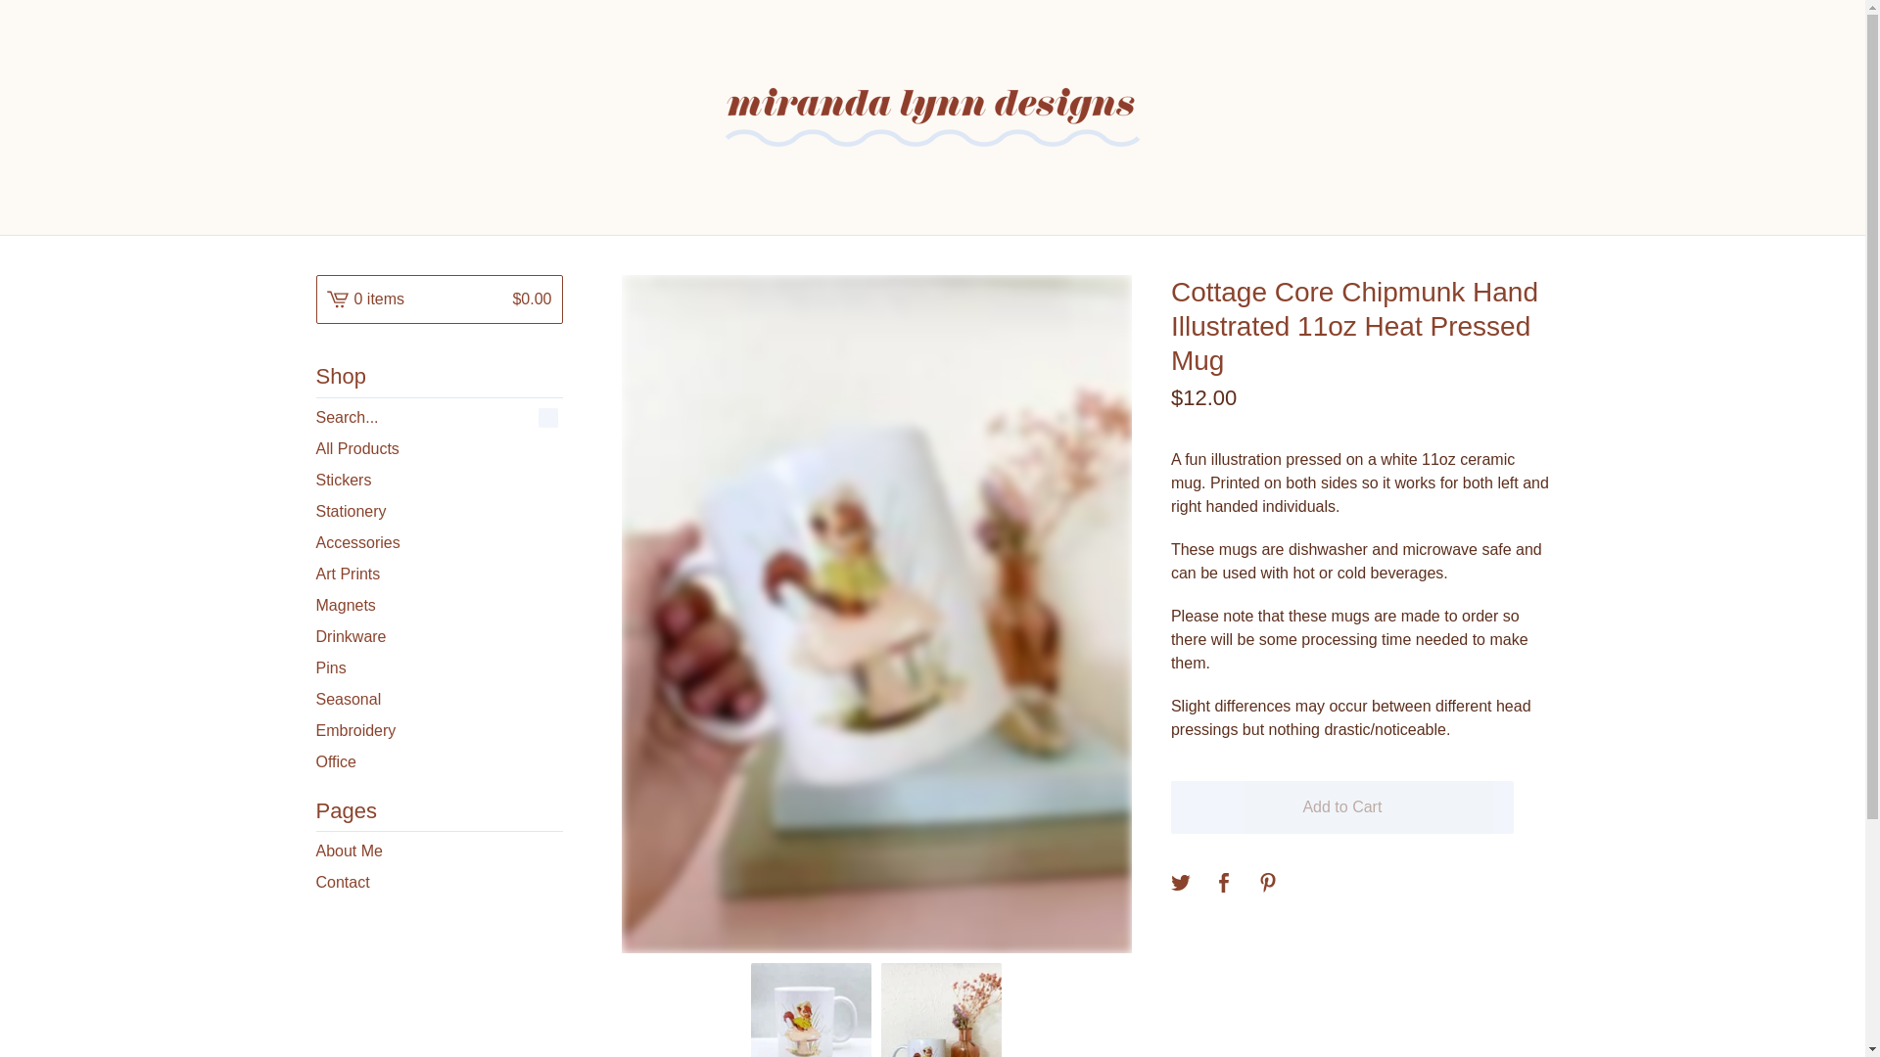  Describe the element at coordinates (439, 667) in the screenshot. I see `View Pins` at that location.